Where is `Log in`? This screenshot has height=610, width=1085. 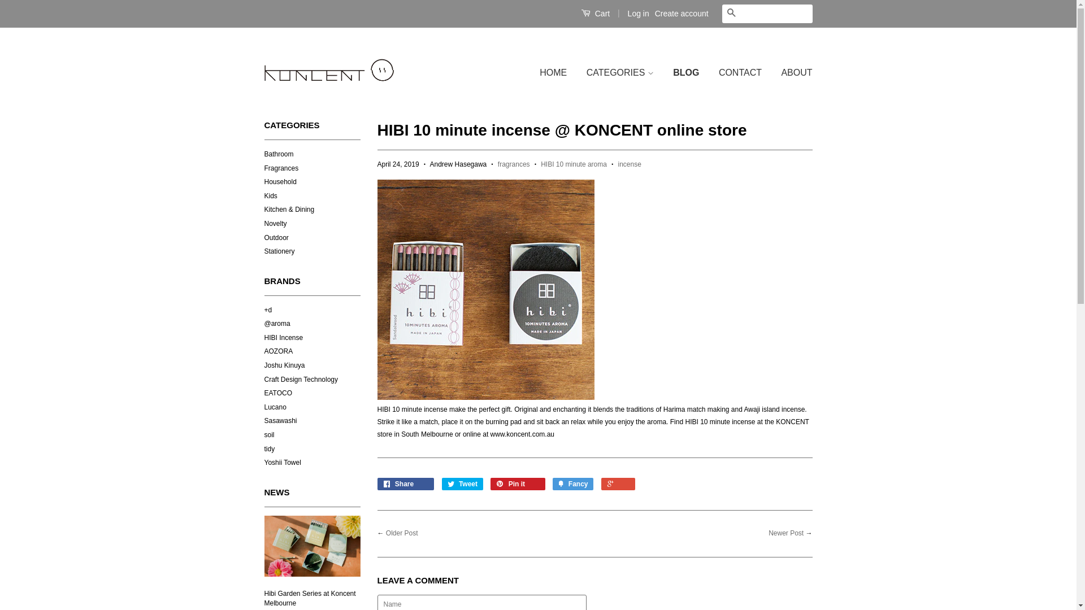
Log in is located at coordinates (639, 14).